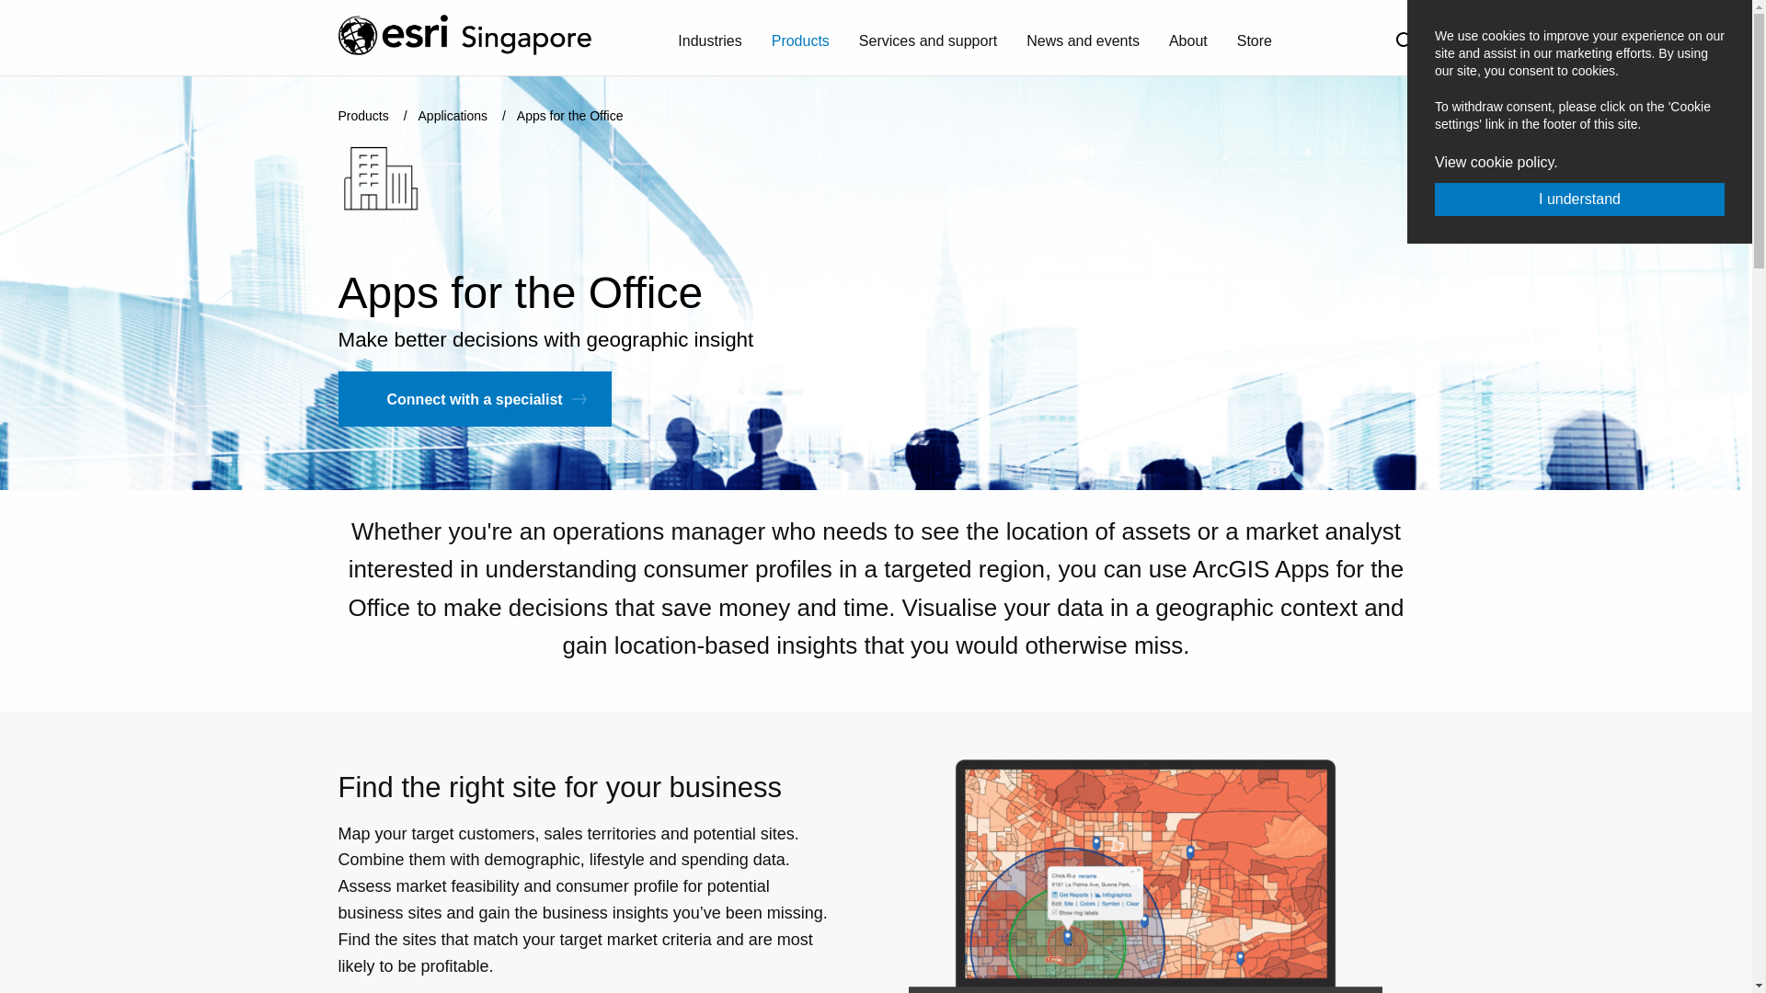 The height and width of the screenshot is (993, 1766). I want to click on I understand, so click(1579, 199).